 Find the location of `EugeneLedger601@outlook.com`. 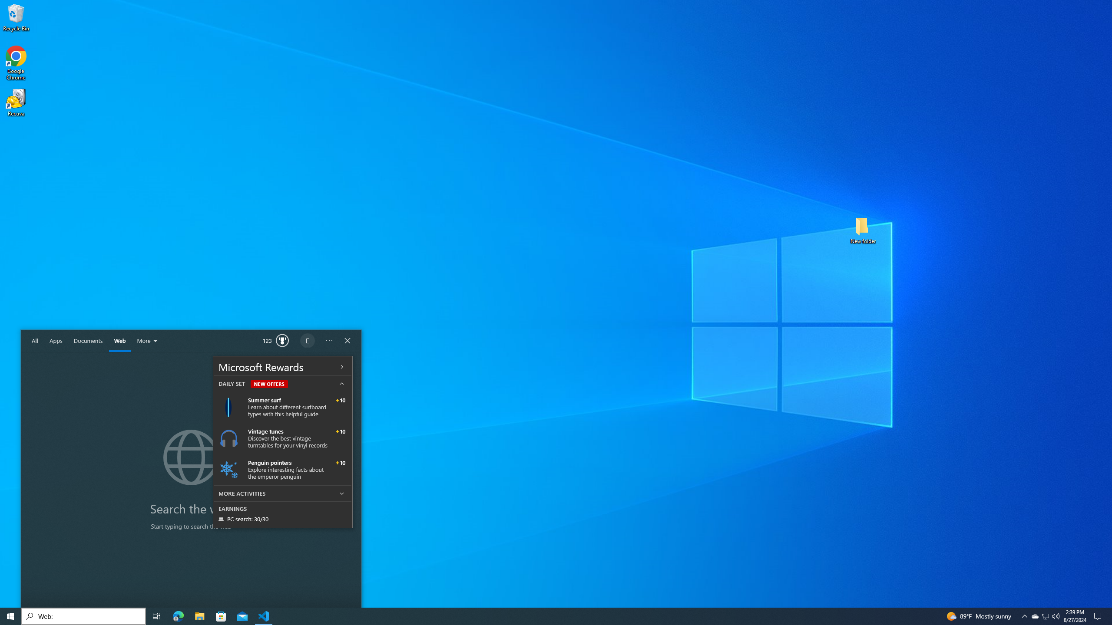

EugeneLedger601@outlook.com is located at coordinates (308, 341).